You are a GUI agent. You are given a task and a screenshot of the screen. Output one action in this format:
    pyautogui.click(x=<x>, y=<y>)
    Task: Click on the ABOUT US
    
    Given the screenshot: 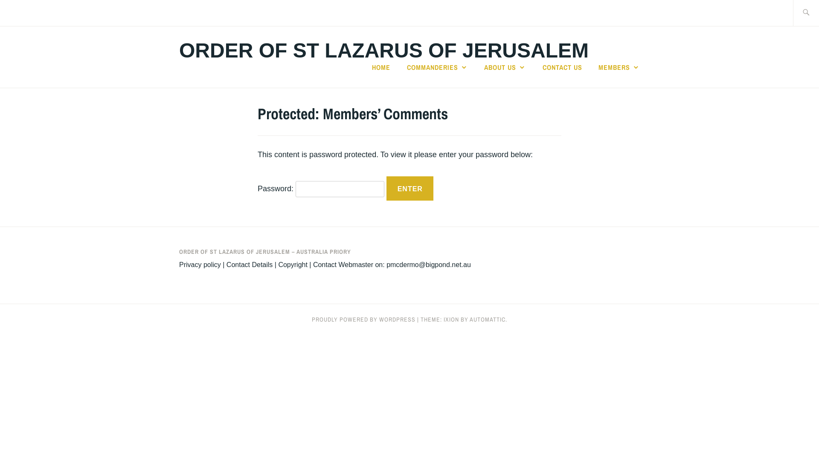 What is the action you would take?
    pyautogui.click(x=505, y=67)
    